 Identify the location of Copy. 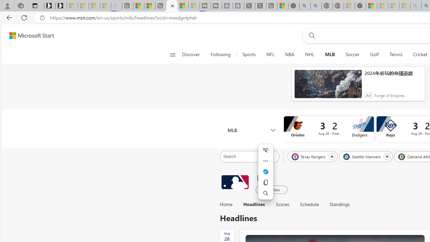
(265, 182).